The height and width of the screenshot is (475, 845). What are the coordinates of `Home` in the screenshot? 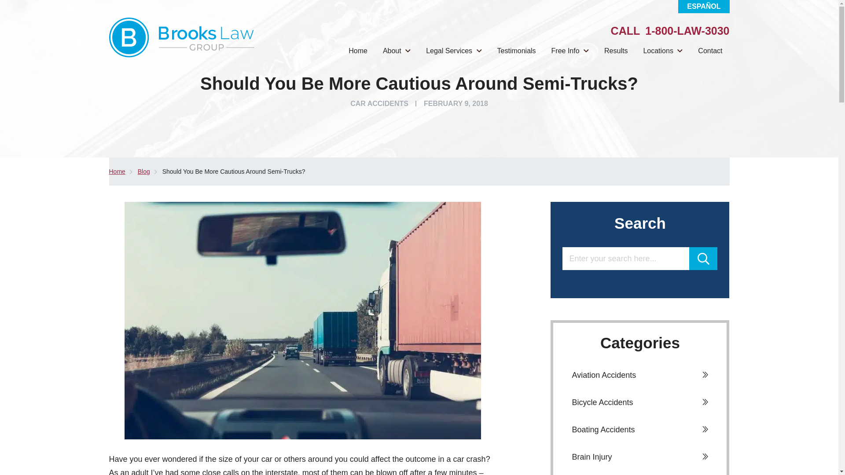 It's located at (358, 51).